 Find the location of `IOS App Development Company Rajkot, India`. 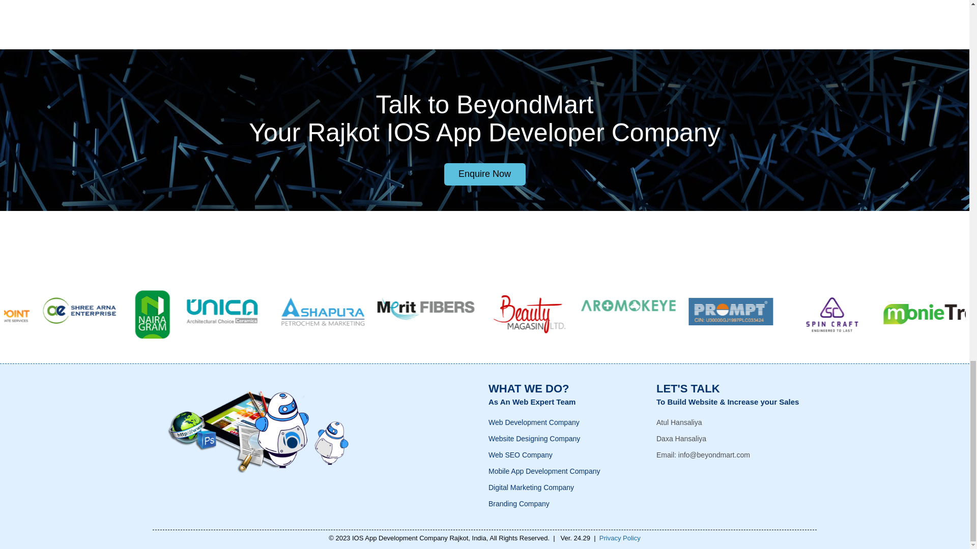

IOS App Development Company Rajkot, India is located at coordinates (419, 538).